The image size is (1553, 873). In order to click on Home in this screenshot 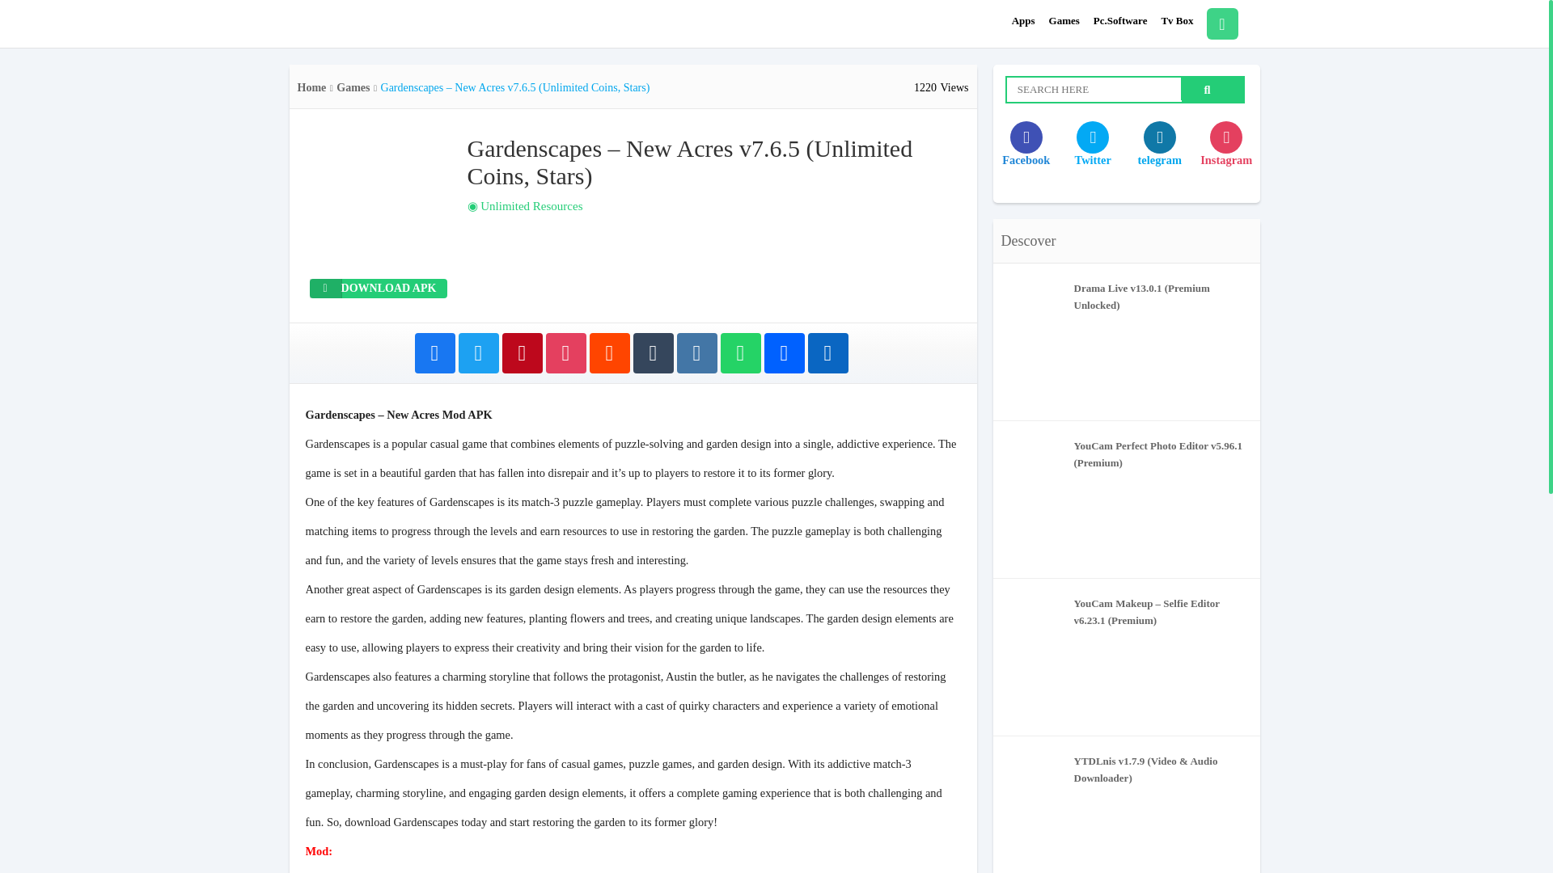, I will do `click(312, 87)`.